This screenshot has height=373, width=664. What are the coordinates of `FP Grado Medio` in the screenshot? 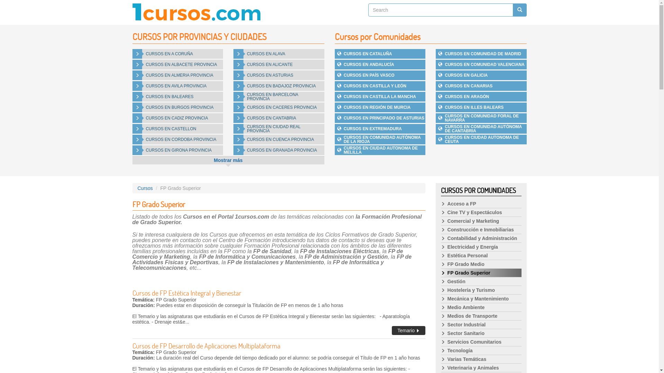 It's located at (481, 265).